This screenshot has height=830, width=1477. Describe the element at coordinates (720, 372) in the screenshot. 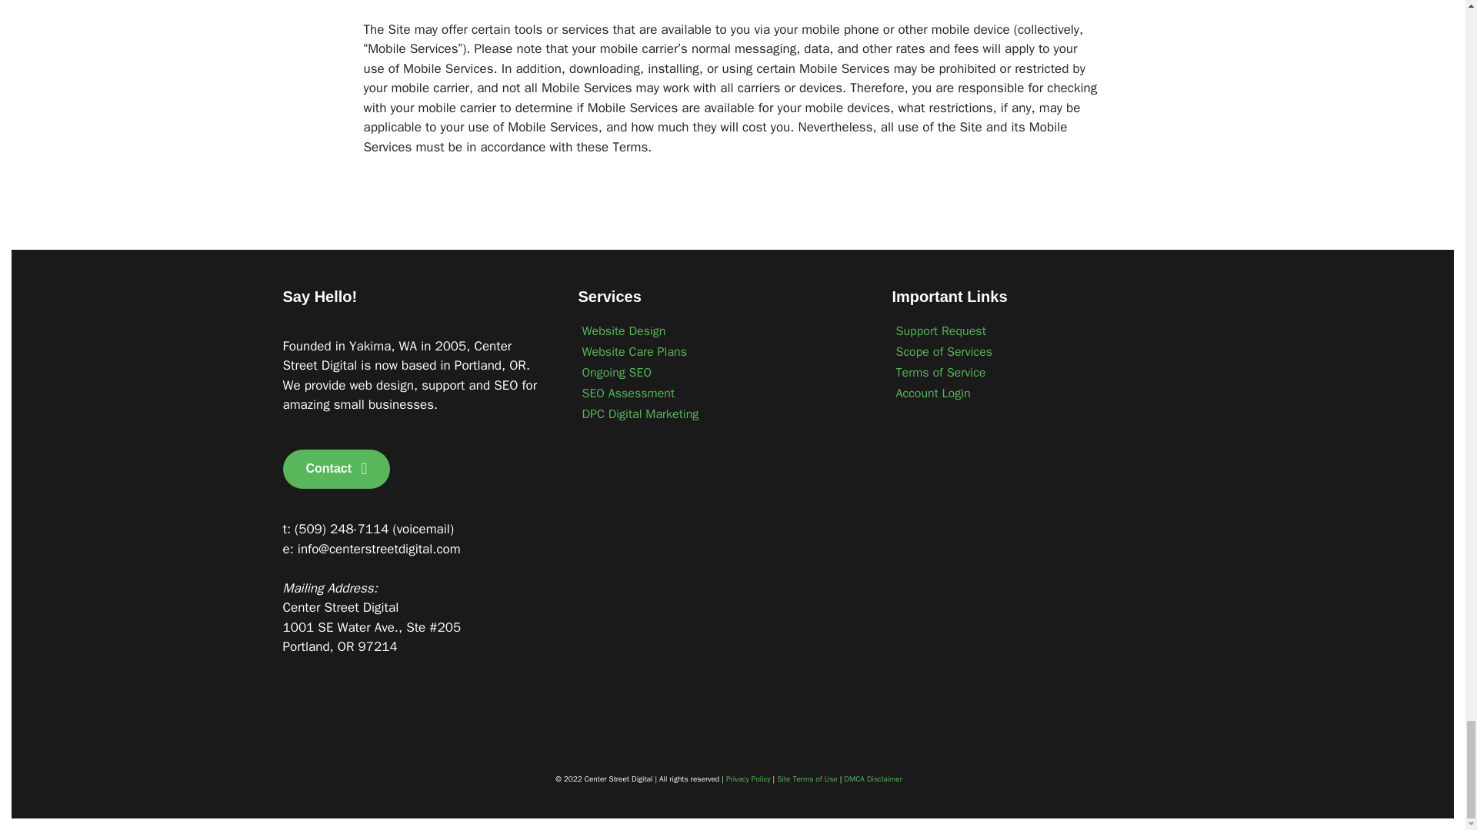

I see `Ongoing SEO` at that location.